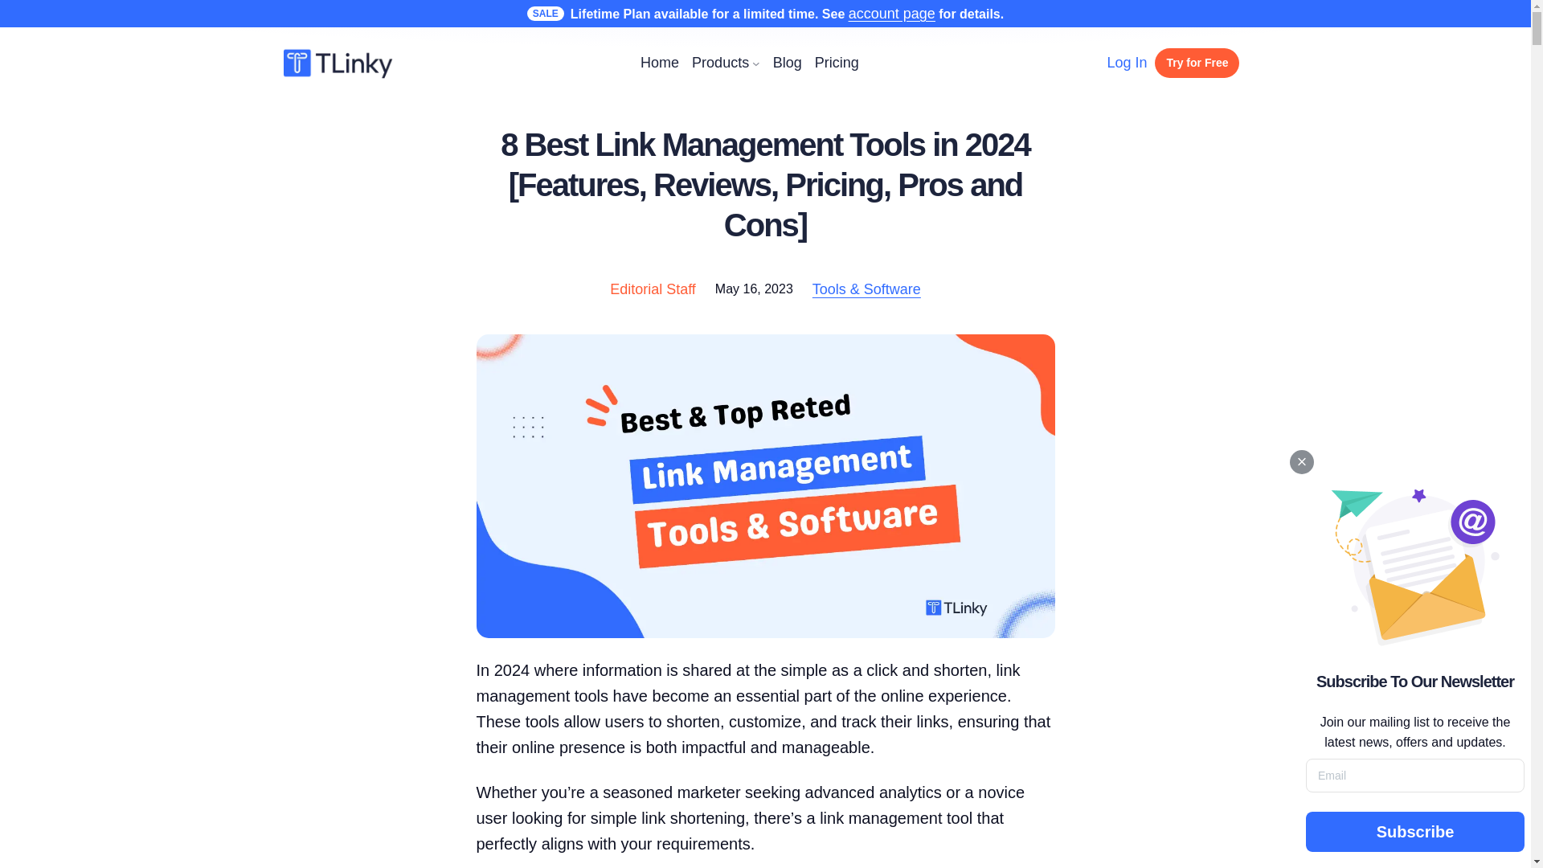 This screenshot has width=1543, height=868. What do you see at coordinates (720, 63) in the screenshot?
I see `Products` at bounding box center [720, 63].